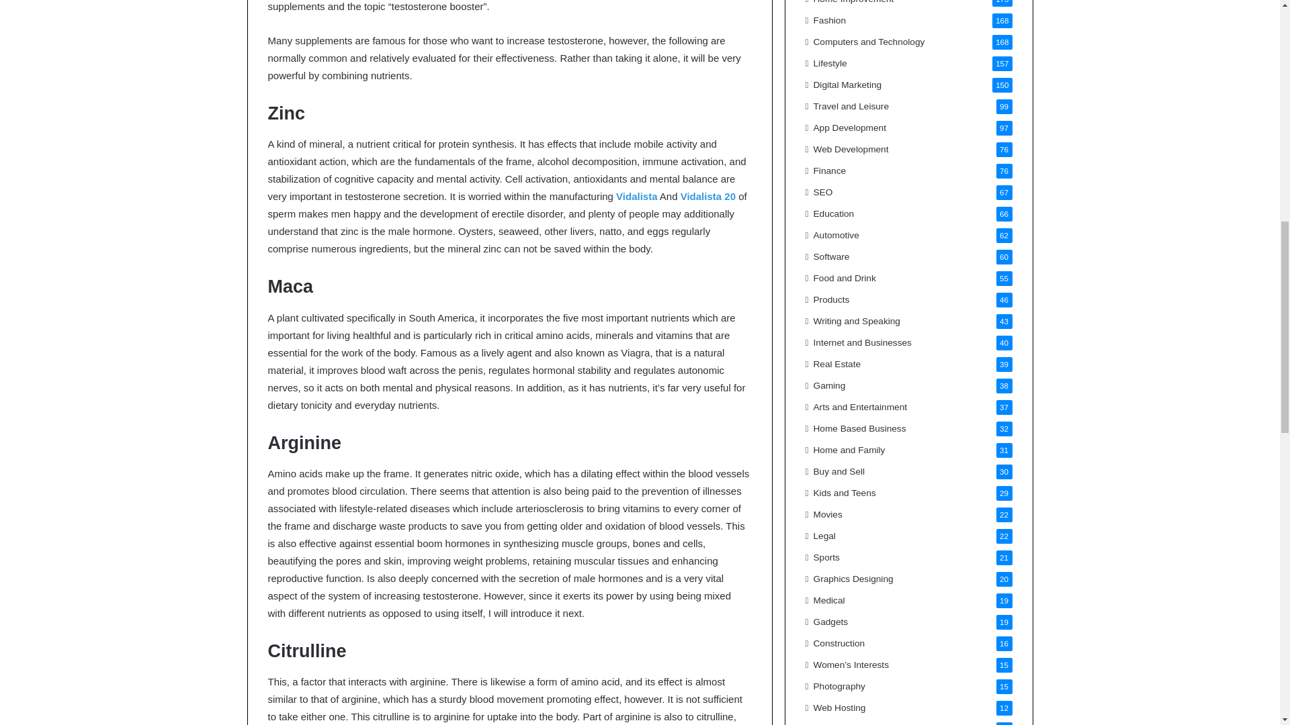 Image resolution: width=1290 pixels, height=725 pixels. Describe the element at coordinates (636, 196) in the screenshot. I see `Vidalista` at that location.